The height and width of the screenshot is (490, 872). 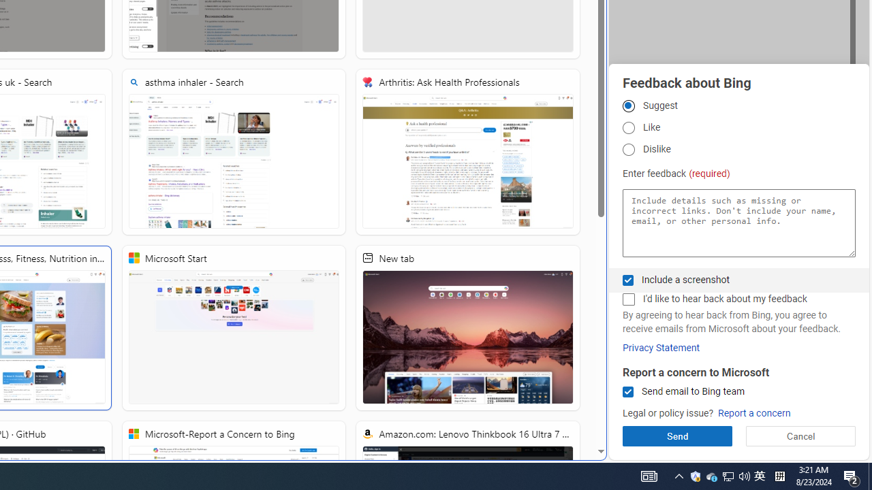 I want to click on Suggest, so click(x=628, y=105).